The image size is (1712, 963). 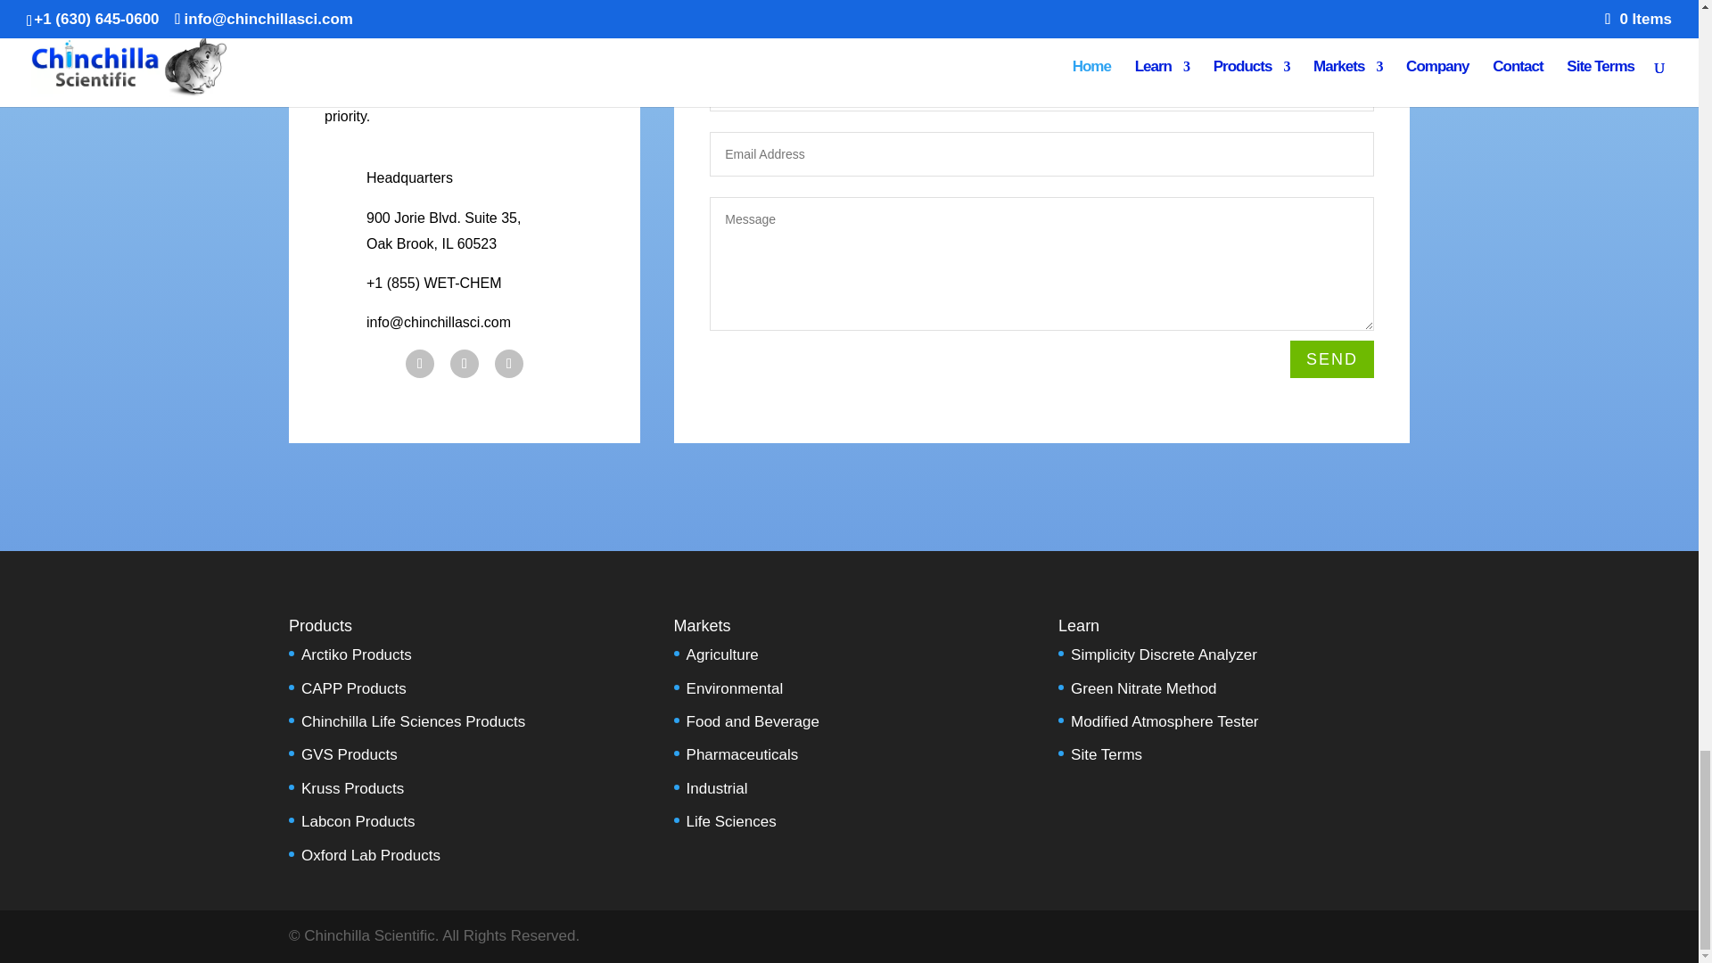 What do you see at coordinates (508, 364) in the screenshot?
I see `Follow on LinkedIn` at bounding box center [508, 364].